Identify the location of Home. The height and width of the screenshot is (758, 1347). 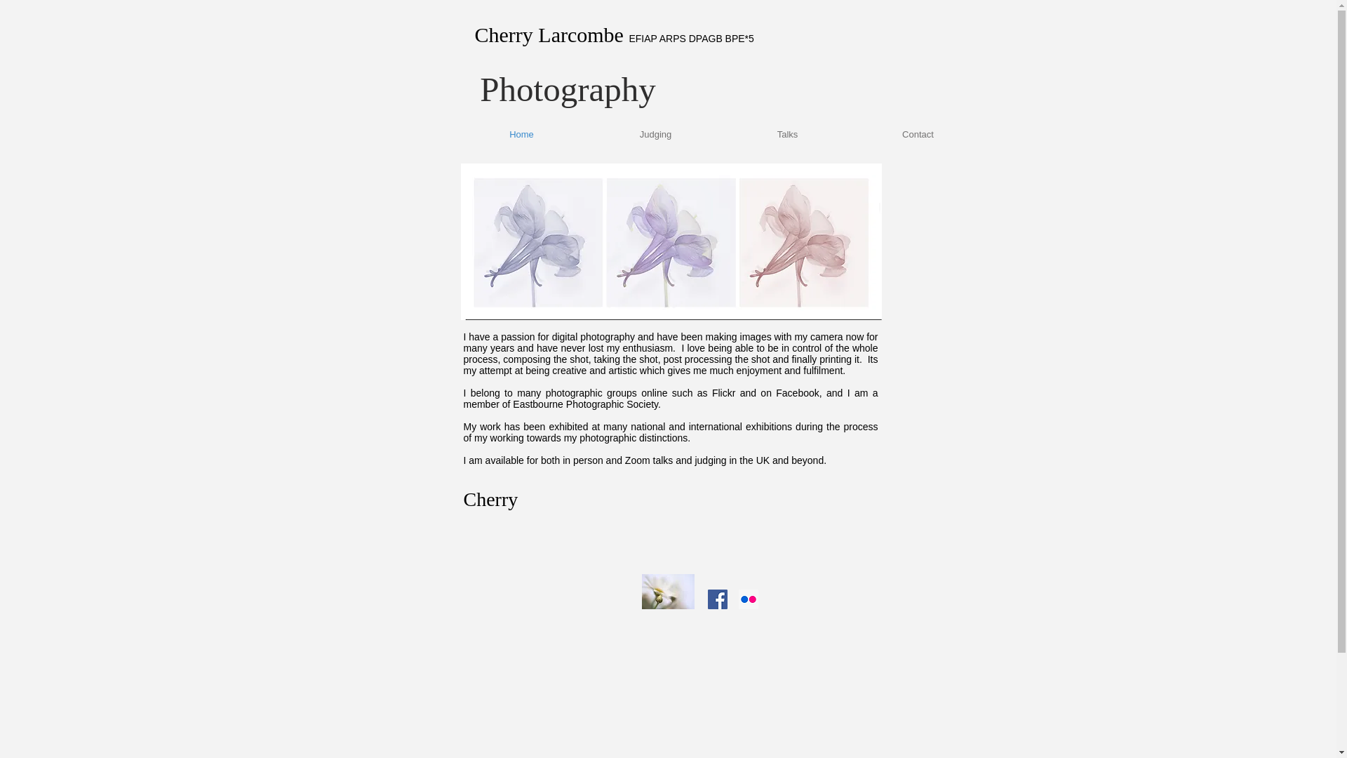
(522, 135).